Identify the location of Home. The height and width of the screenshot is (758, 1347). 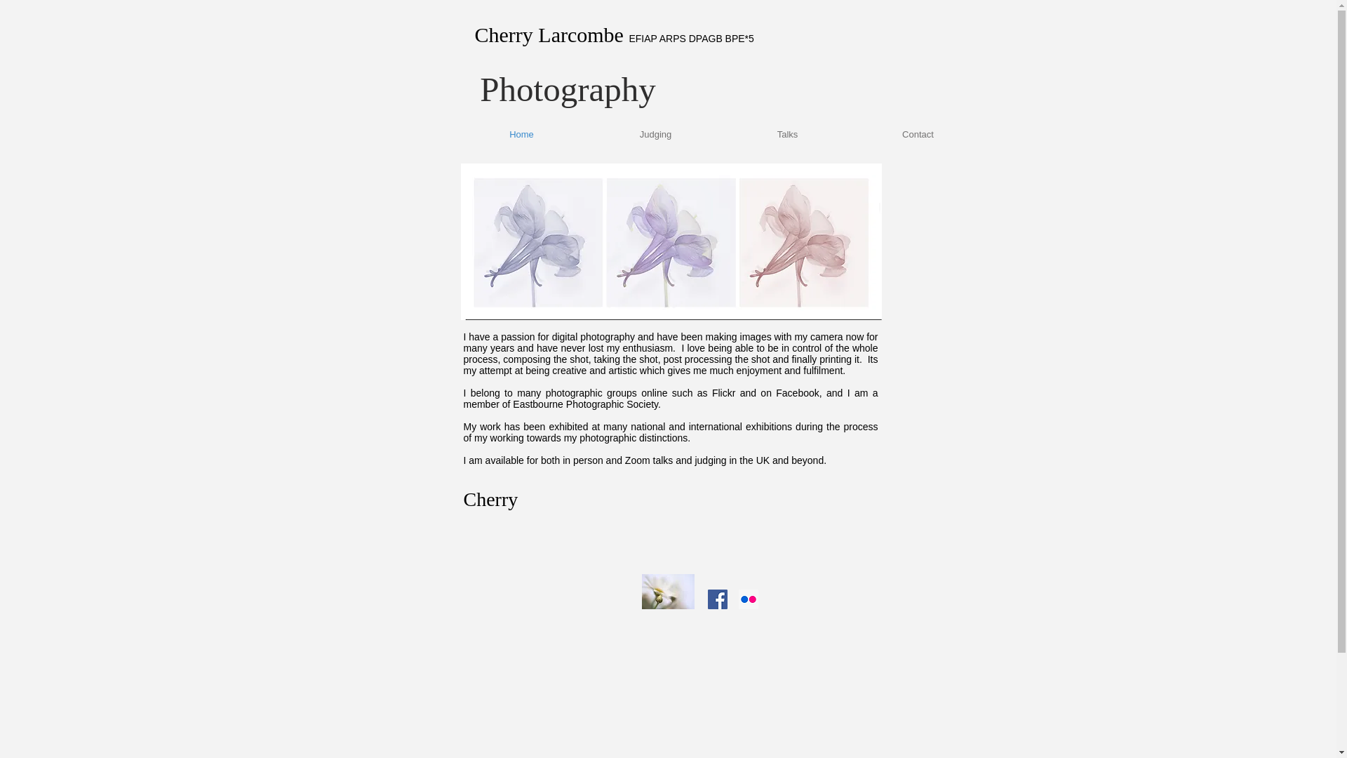
(522, 135).